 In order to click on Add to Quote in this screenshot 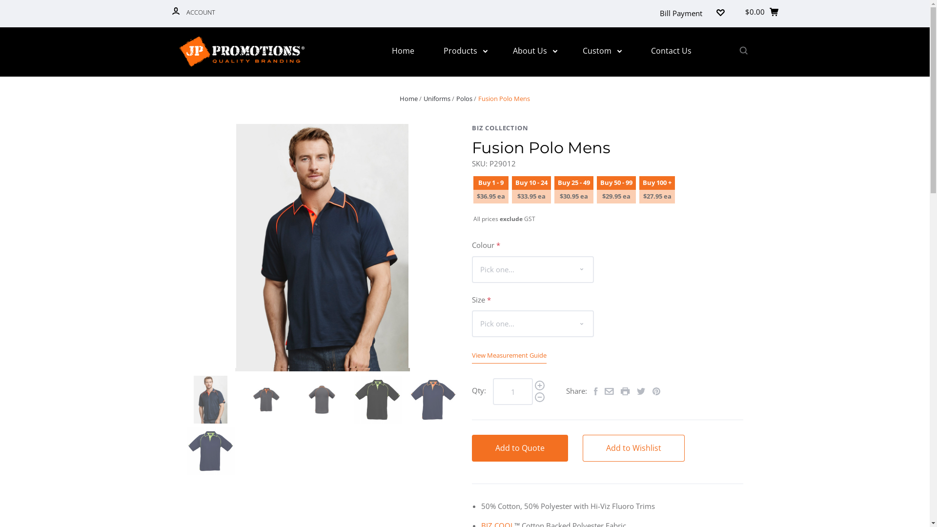, I will do `click(520, 448)`.